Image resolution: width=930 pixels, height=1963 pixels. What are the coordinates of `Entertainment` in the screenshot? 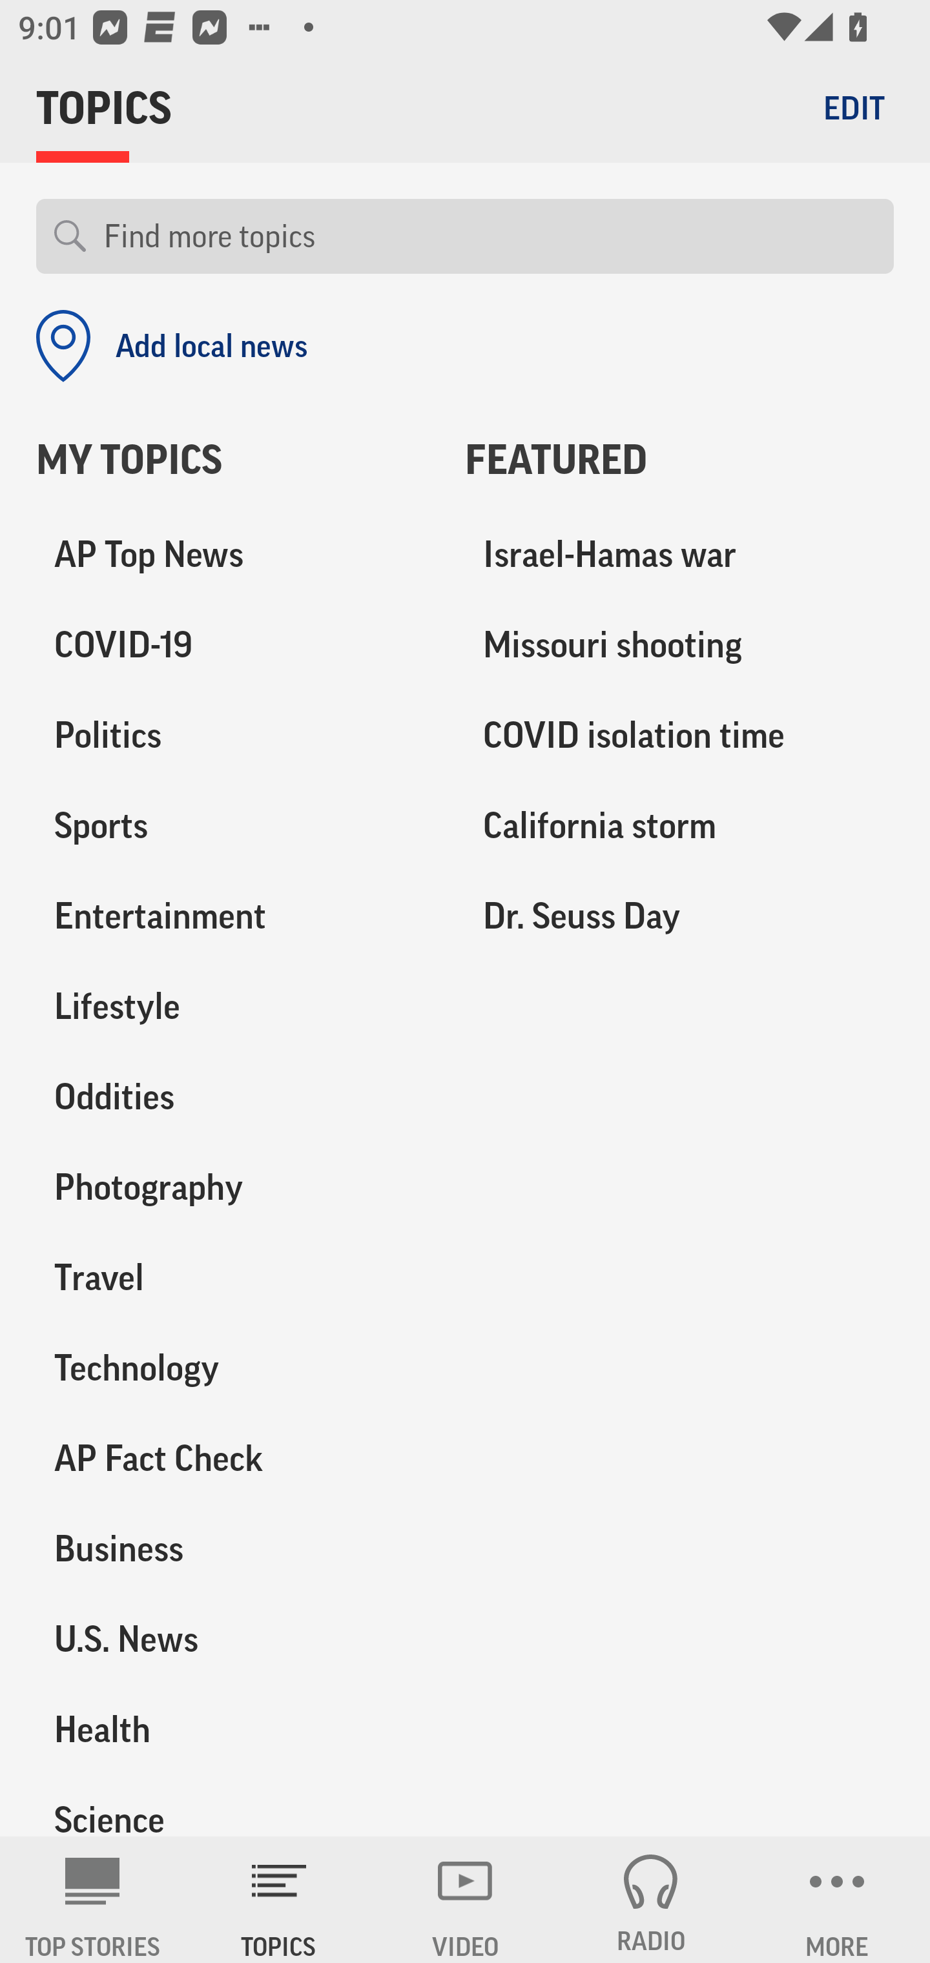 It's located at (232, 916).